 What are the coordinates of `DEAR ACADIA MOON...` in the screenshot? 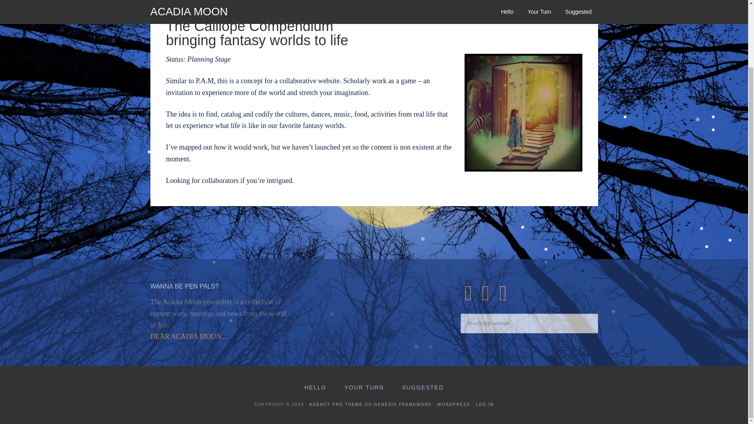 It's located at (188, 336).